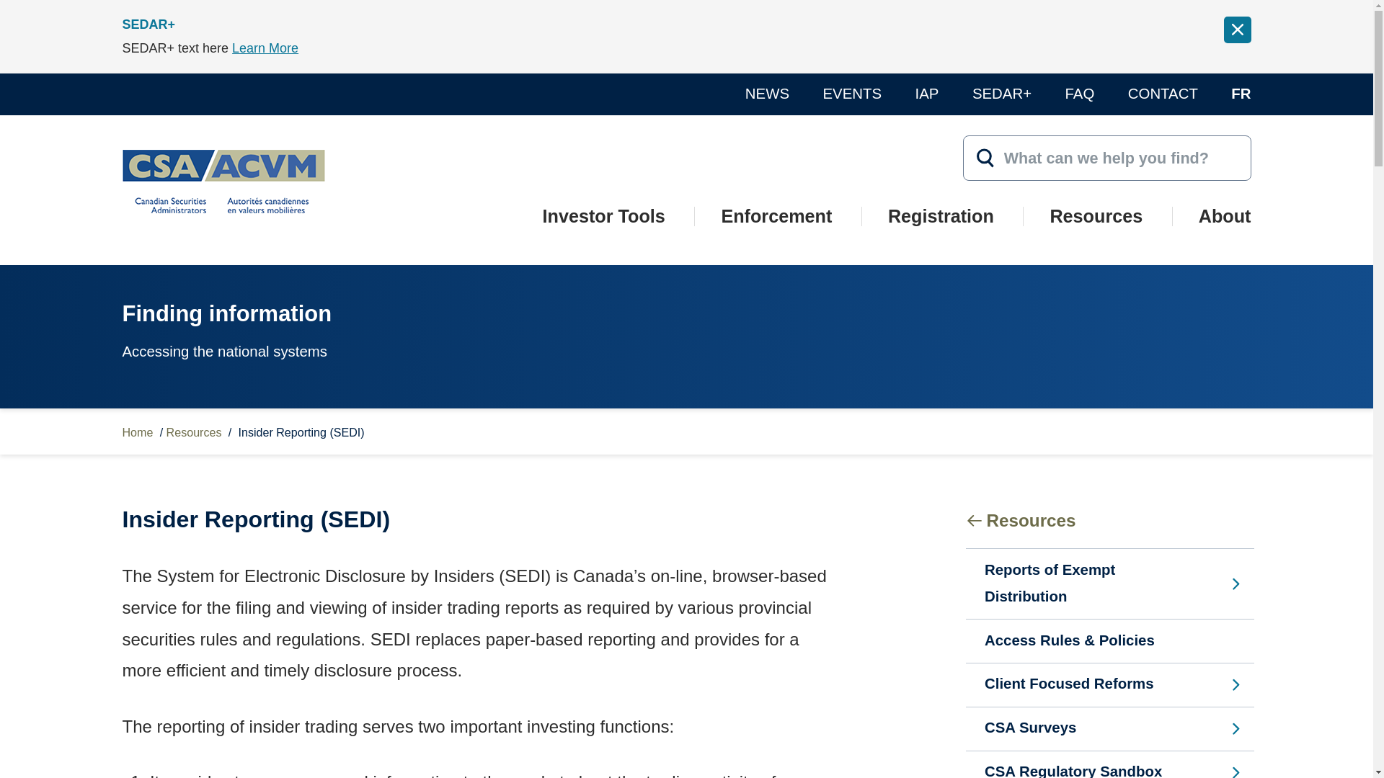 This screenshot has height=778, width=1384. What do you see at coordinates (767, 94) in the screenshot?
I see `NEWS` at bounding box center [767, 94].